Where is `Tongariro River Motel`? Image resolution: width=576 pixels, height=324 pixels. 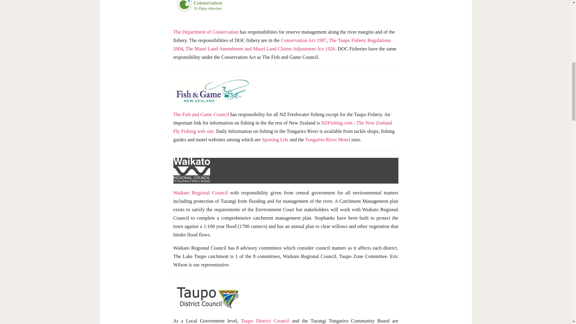
Tongariro River Motel is located at coordinates (327, 139).